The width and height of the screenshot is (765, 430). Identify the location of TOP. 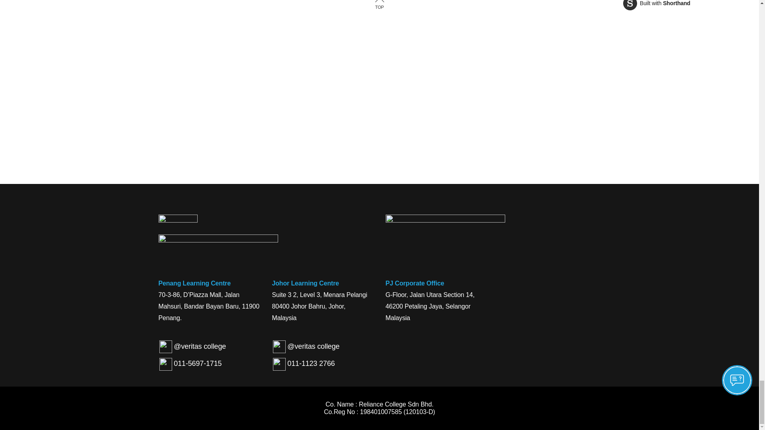
(657, 5).